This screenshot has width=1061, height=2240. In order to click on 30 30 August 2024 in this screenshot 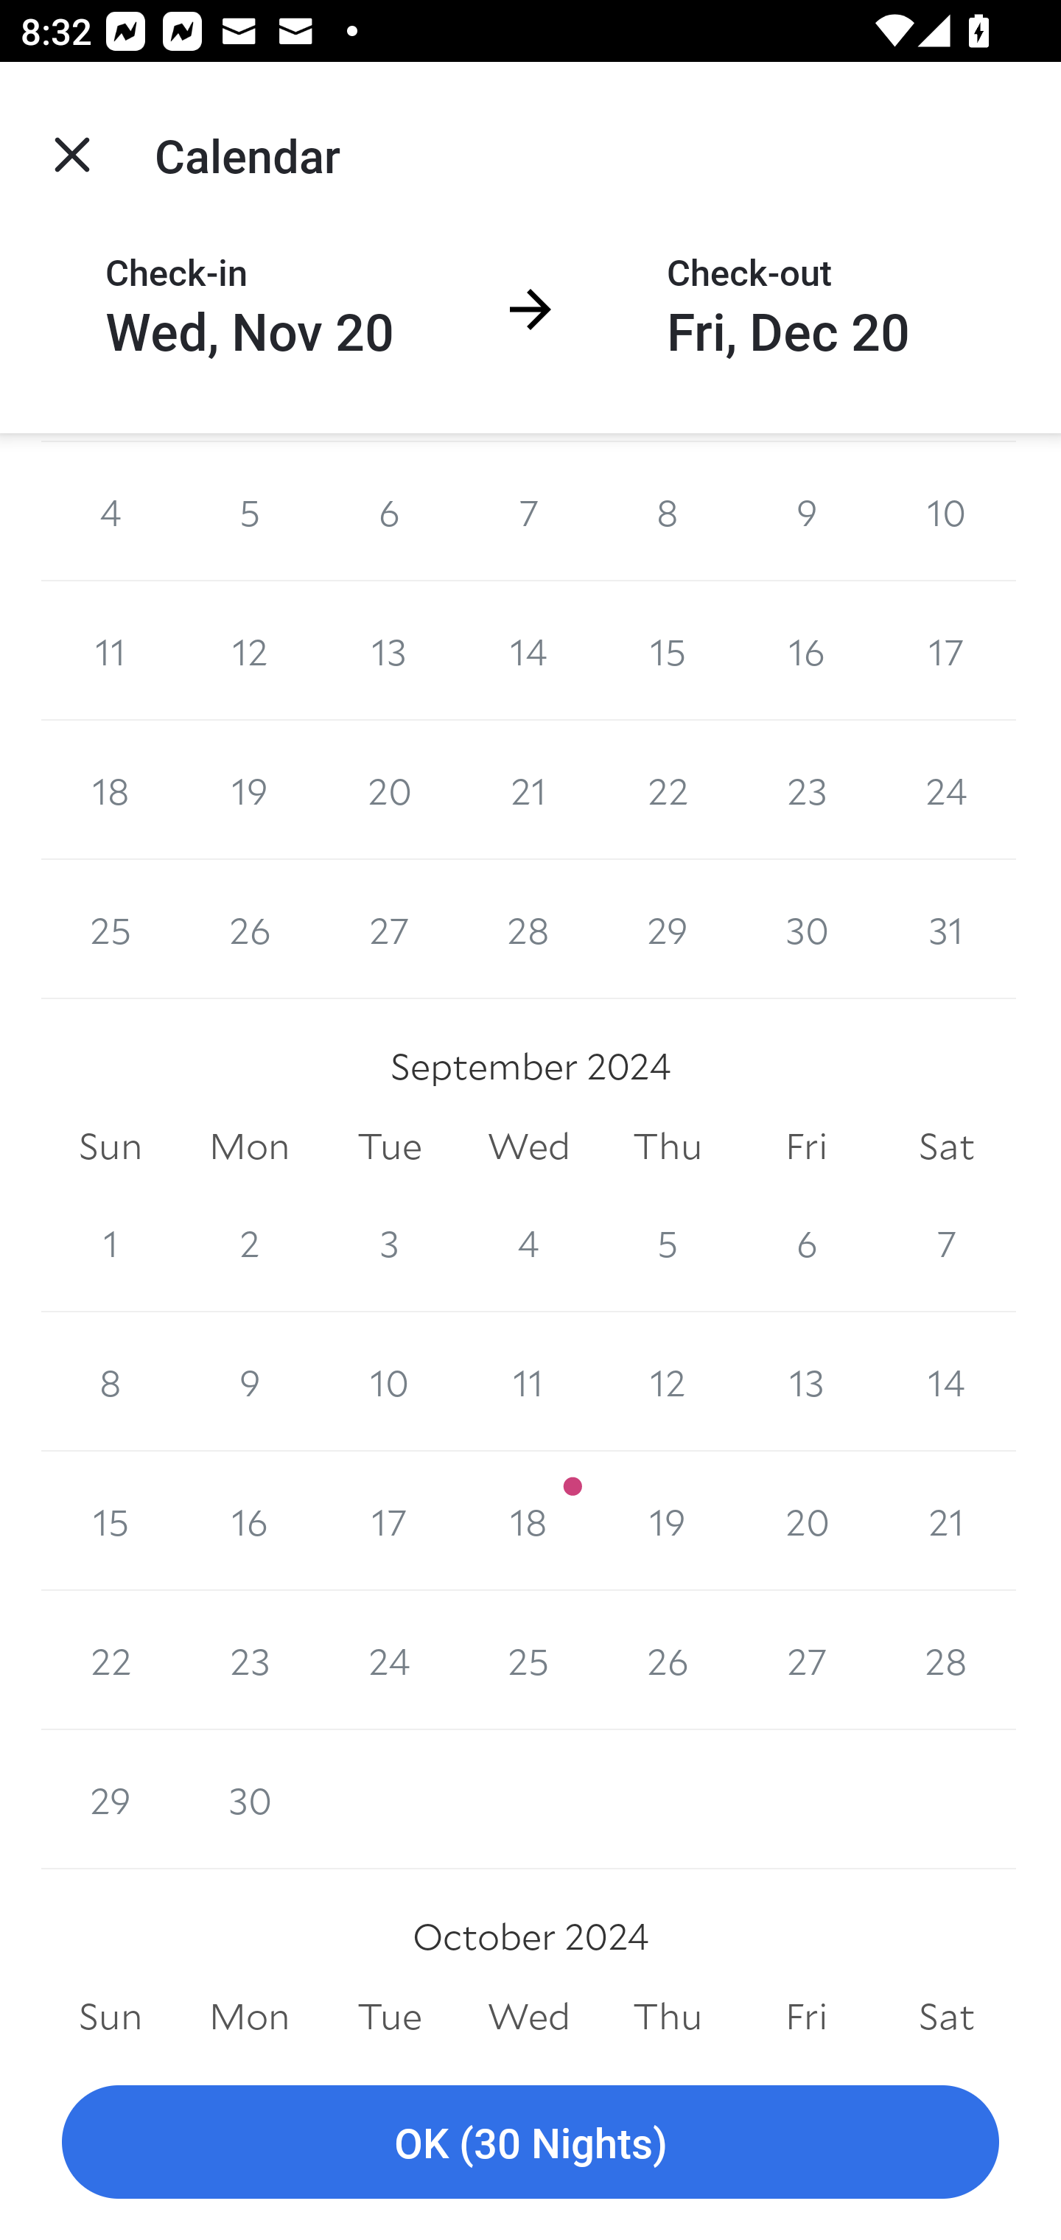, I will do `click(806, 929)`.